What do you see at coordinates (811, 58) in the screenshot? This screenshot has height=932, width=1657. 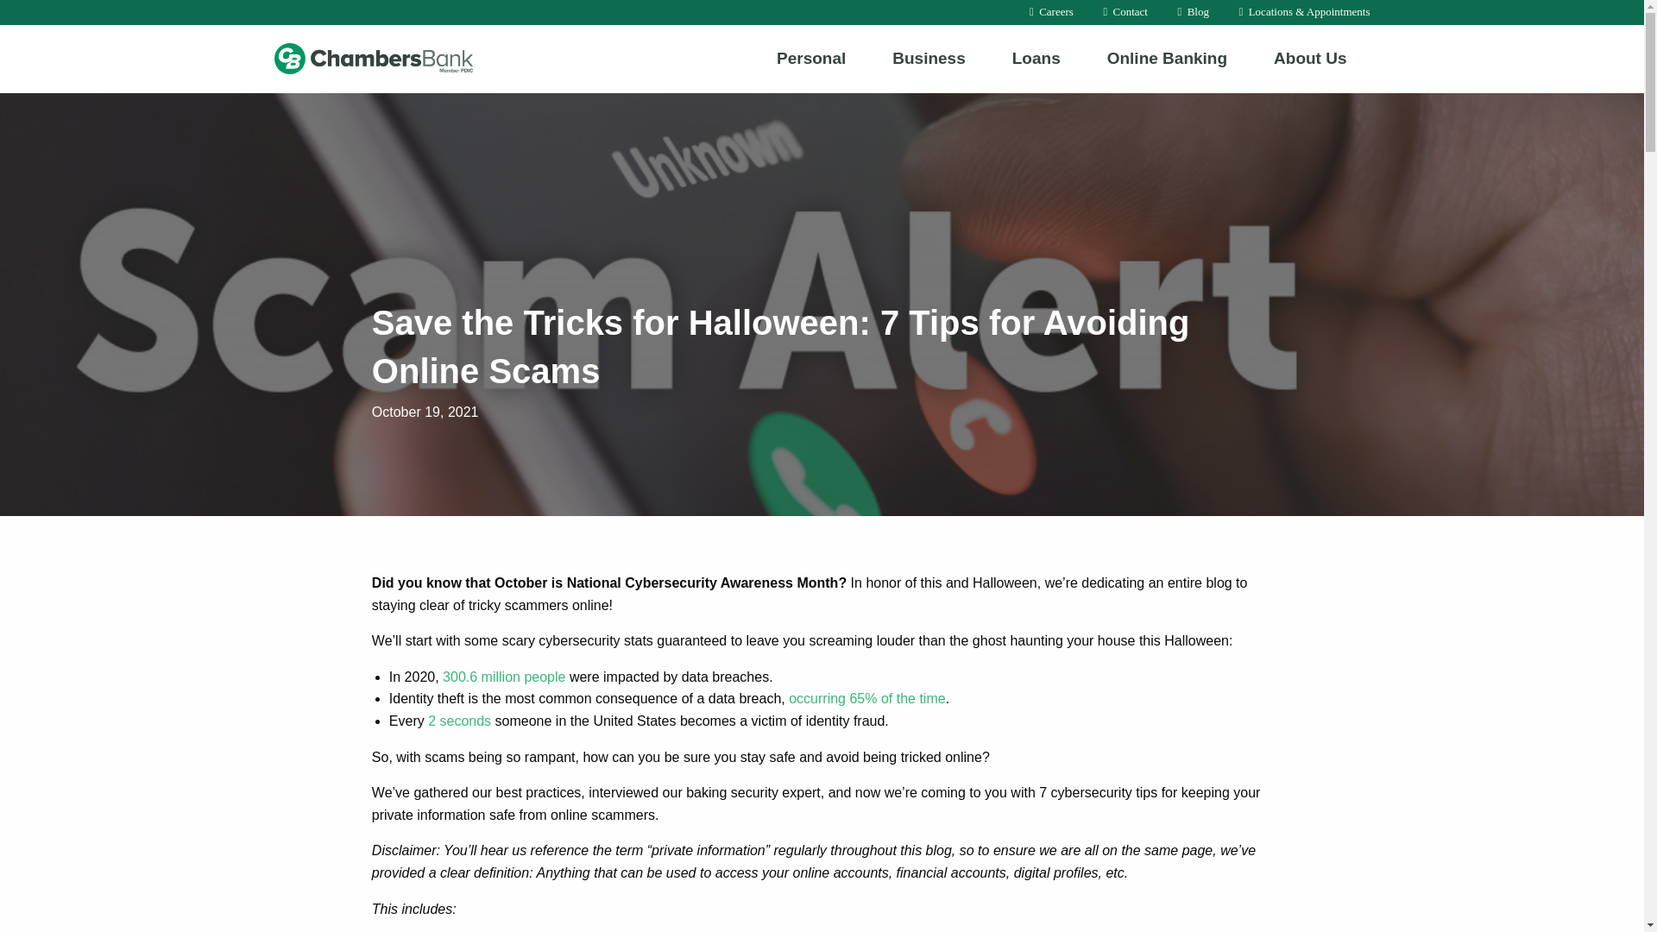 I see `Personal` at bounding box center [811, 58].